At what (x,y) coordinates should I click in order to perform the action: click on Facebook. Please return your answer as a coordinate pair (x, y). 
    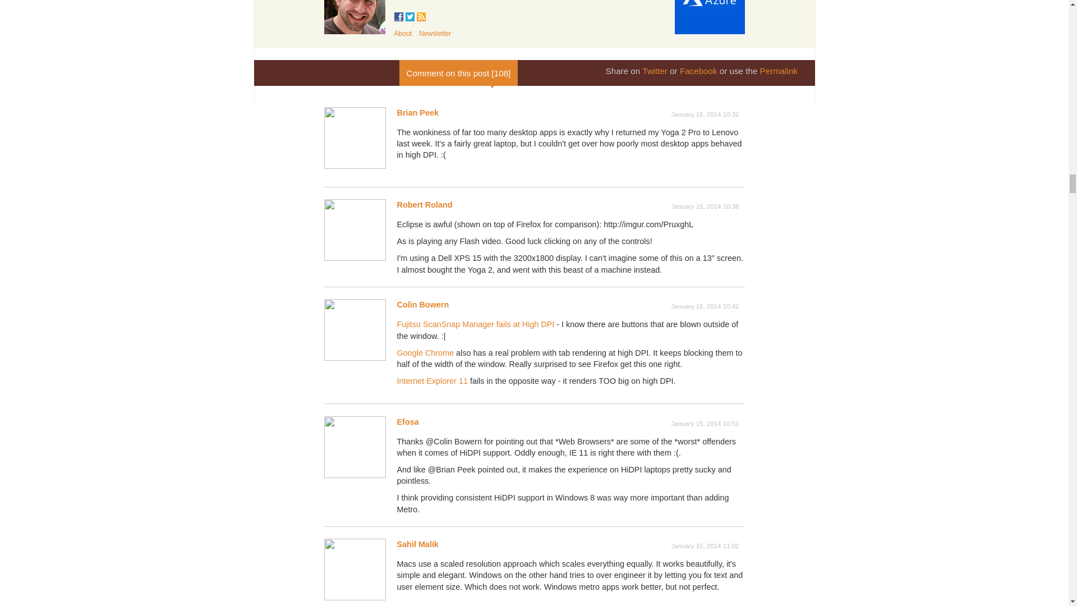
    Looking at the image, I should click on (698, 71).